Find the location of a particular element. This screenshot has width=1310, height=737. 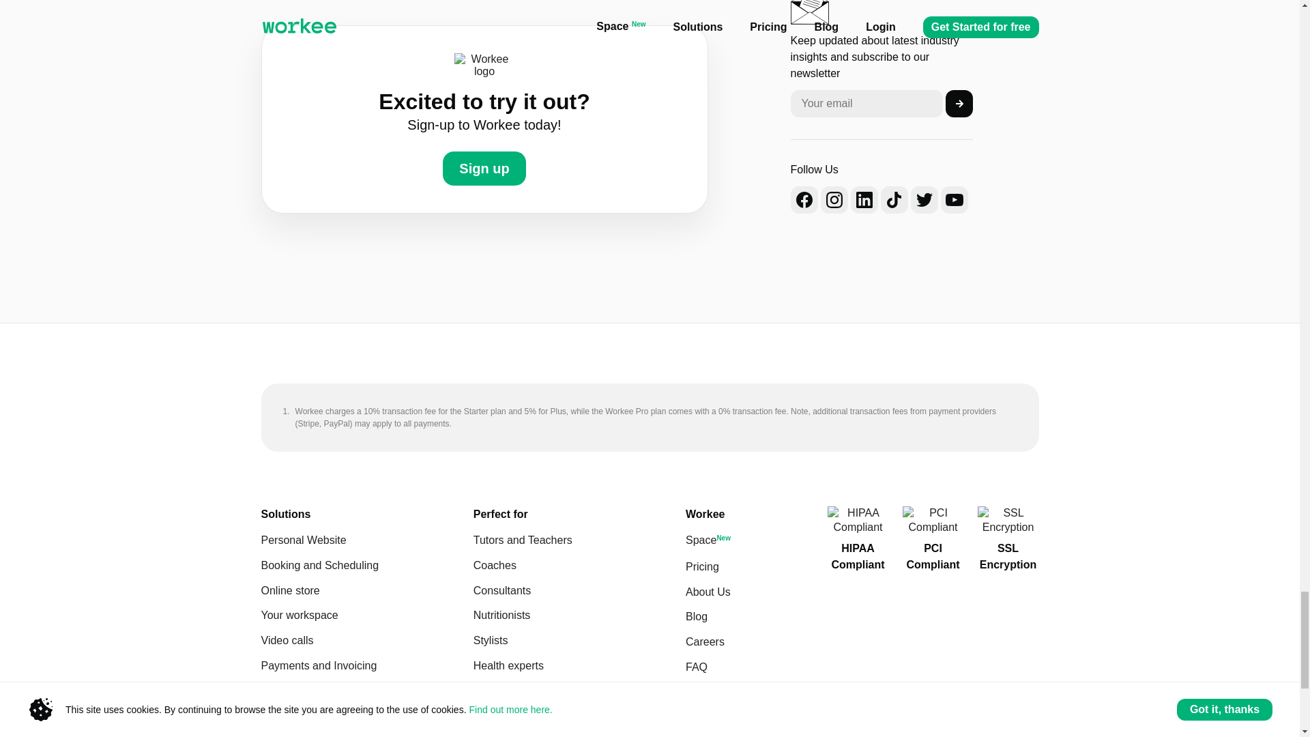

Your workspace is located at coordinates (367, 616).